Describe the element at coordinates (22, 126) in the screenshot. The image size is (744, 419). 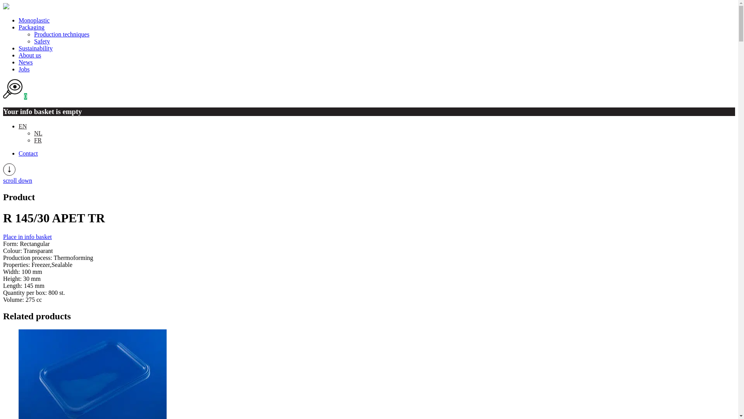
I see `EN` at that location.